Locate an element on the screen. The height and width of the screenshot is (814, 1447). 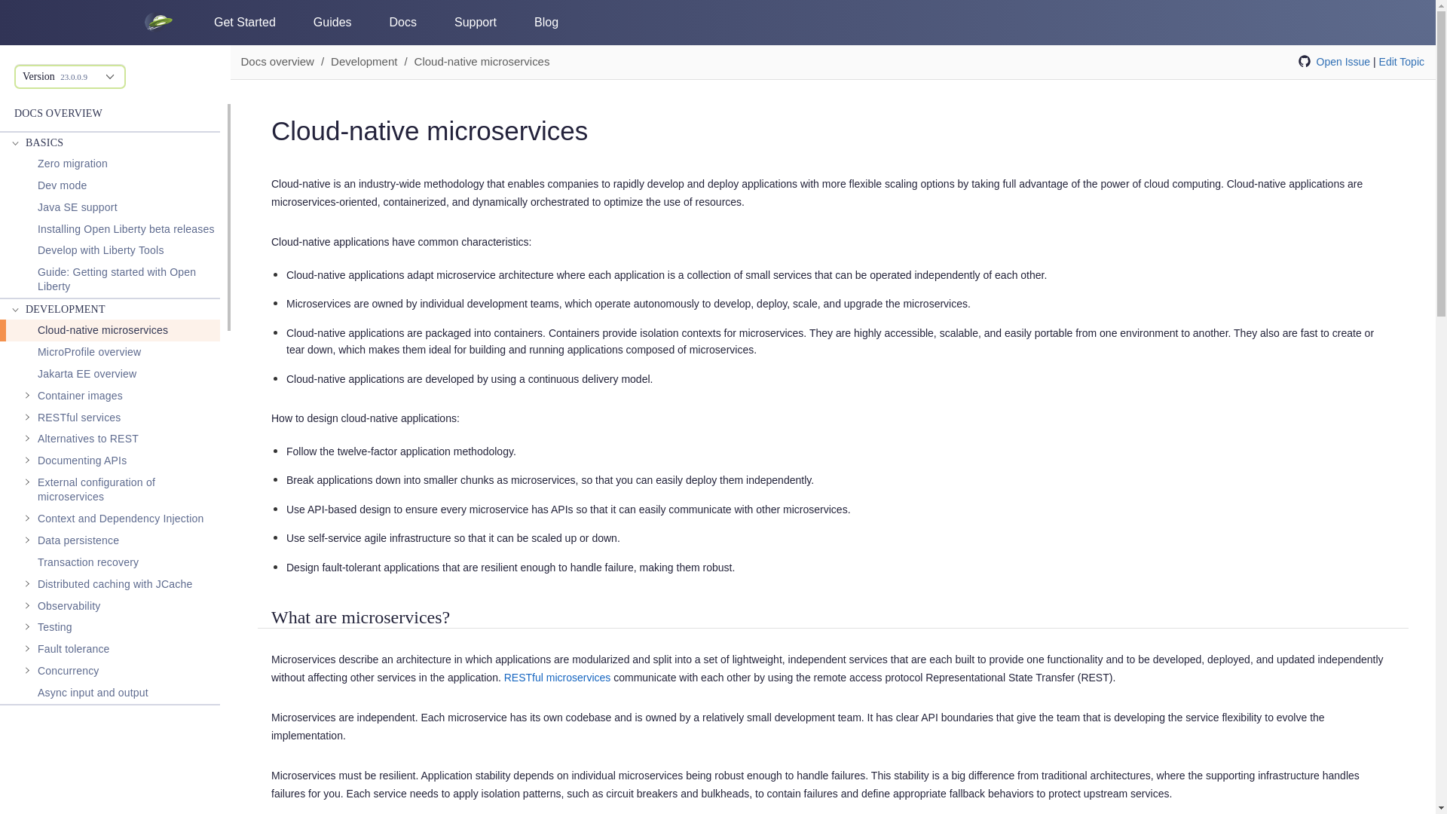
Installing Open Liberty beta releases is located at coordinates (125, 229).